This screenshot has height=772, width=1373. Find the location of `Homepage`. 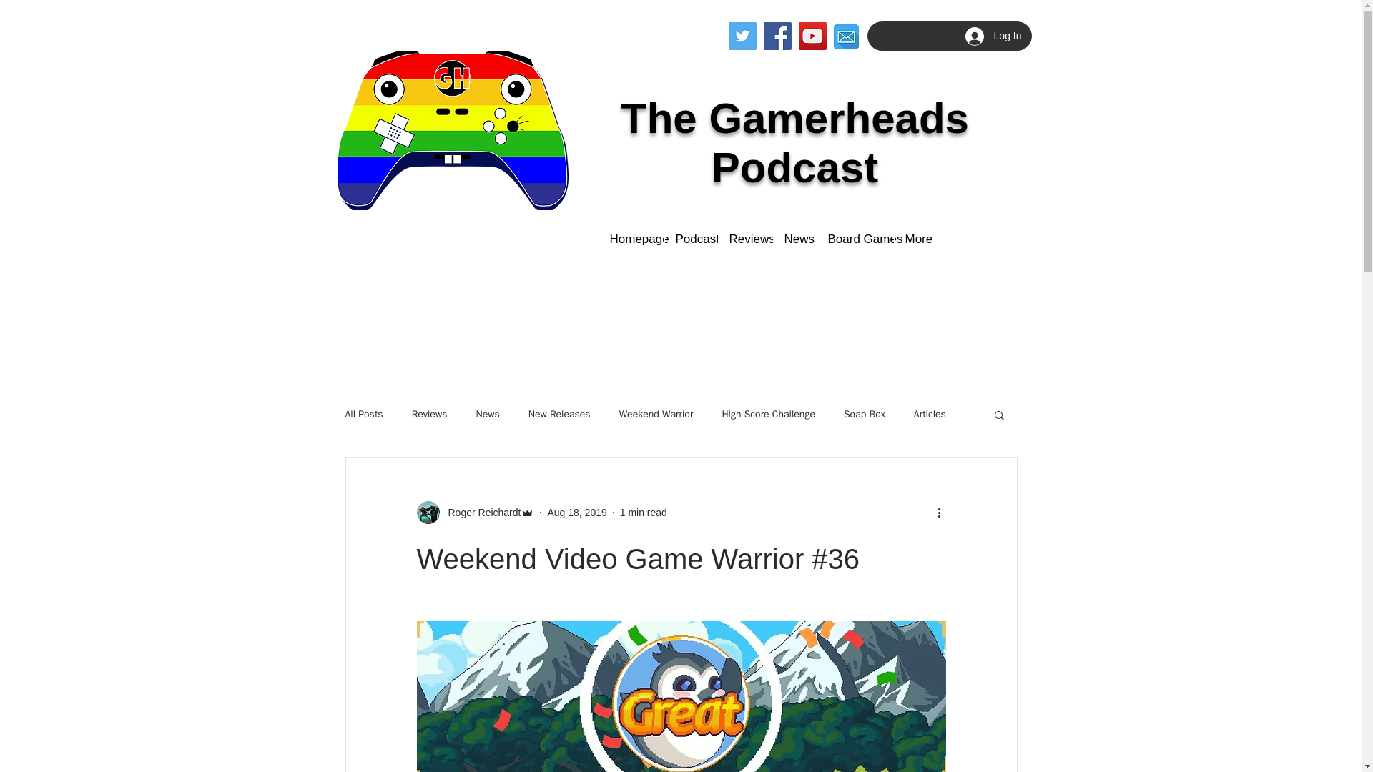

Homepage is located at coordinates (630, 239).